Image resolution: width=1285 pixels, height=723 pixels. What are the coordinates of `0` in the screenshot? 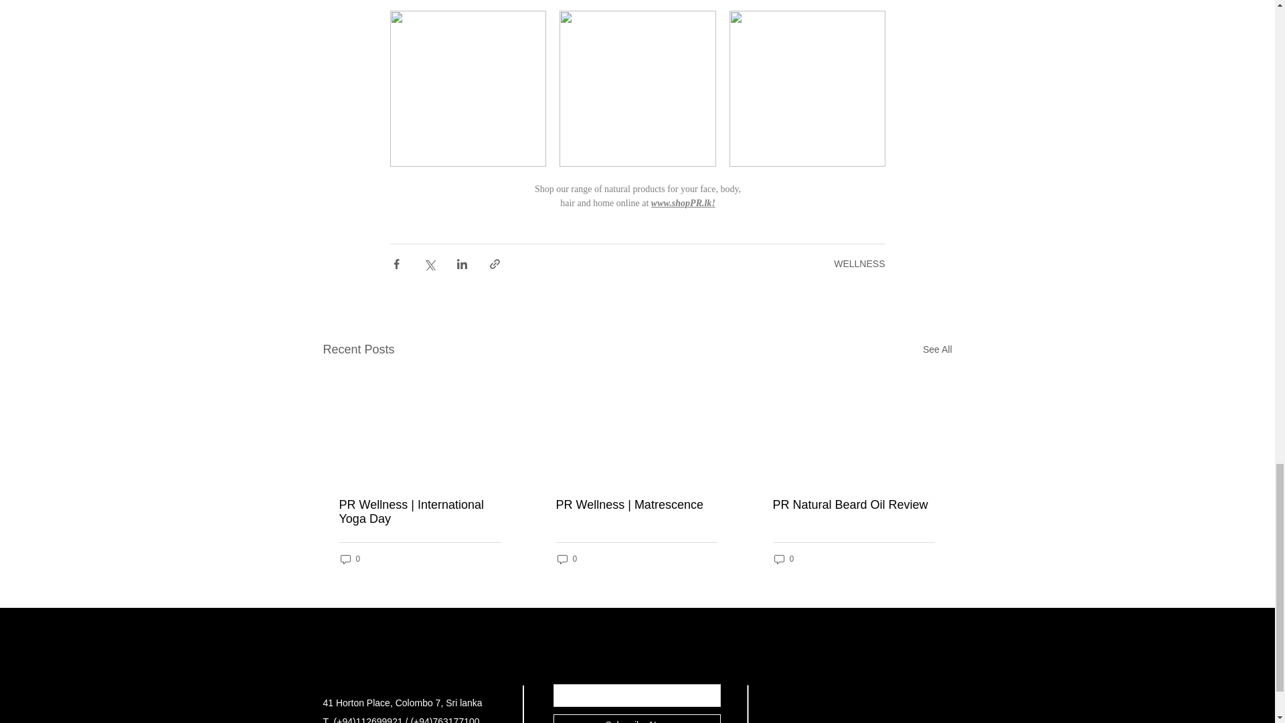 It's located at (349, 559).